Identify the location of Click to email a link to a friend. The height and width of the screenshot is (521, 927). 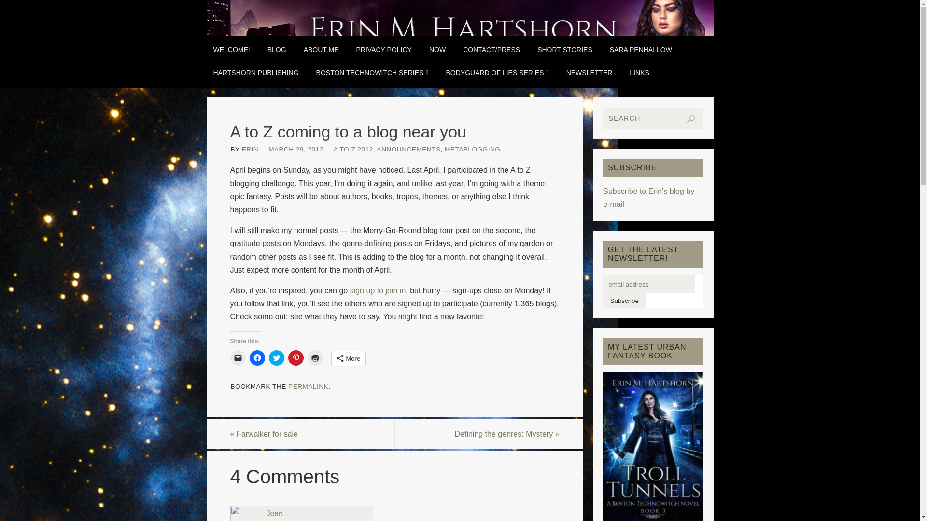
(238, 358).